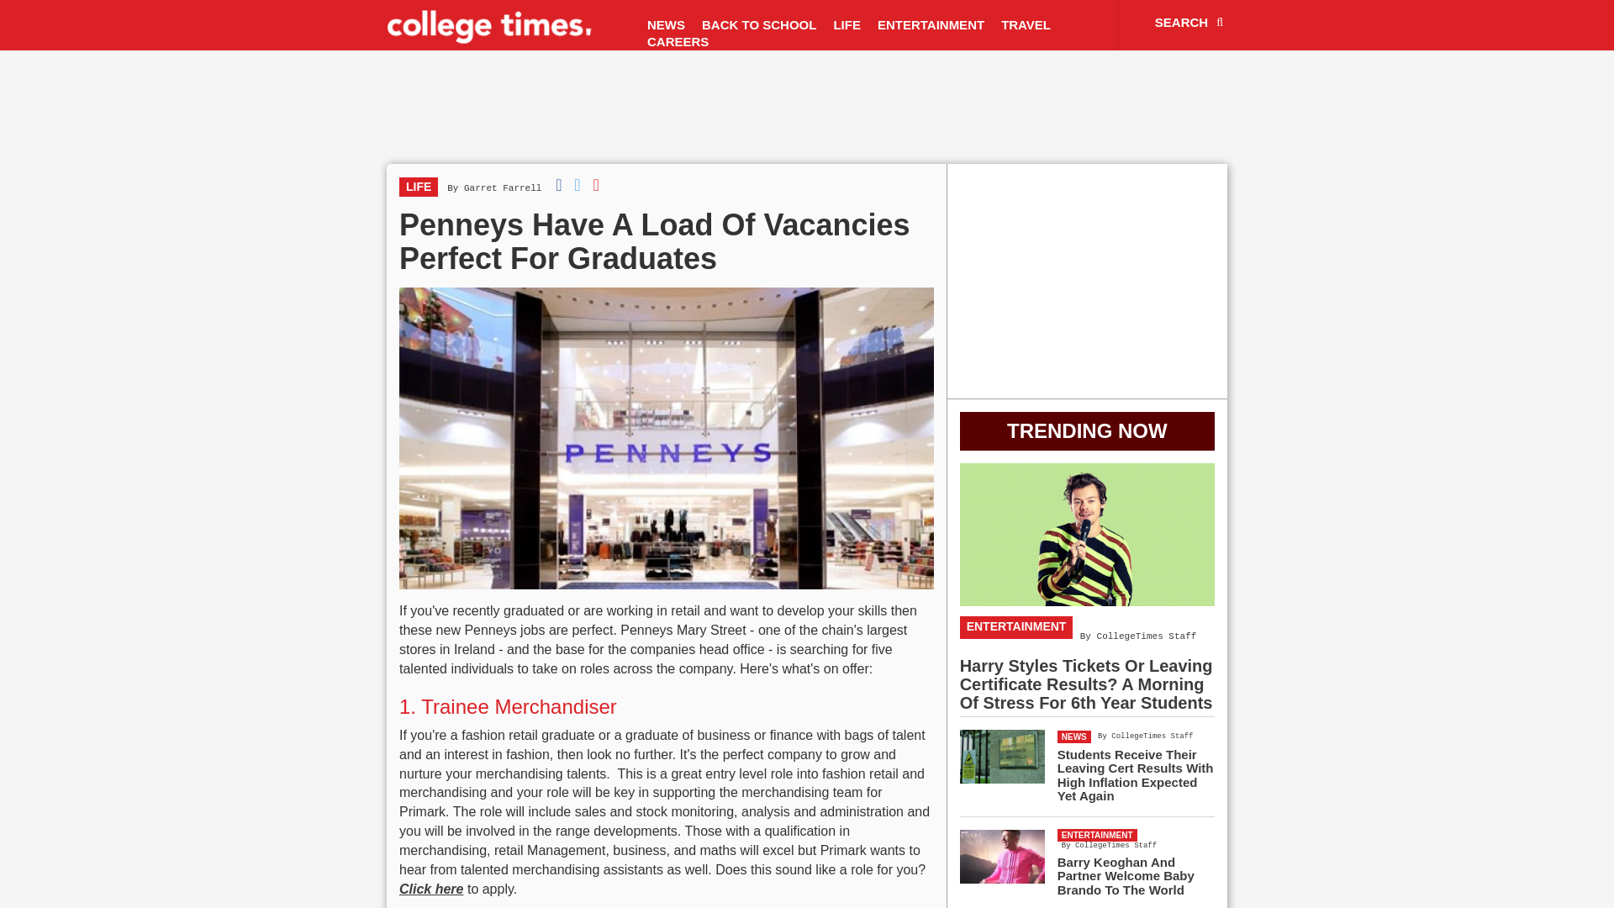 The image size is (1614, 908). I want to click on Garret Farrell, so click(503, 188).